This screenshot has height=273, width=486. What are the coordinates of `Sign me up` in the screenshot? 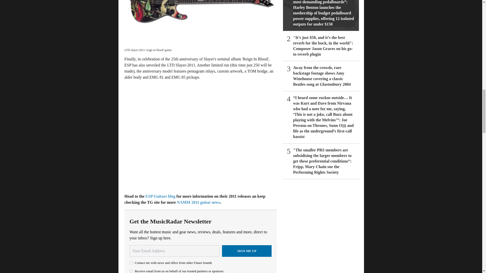 It's located at (247, 251).